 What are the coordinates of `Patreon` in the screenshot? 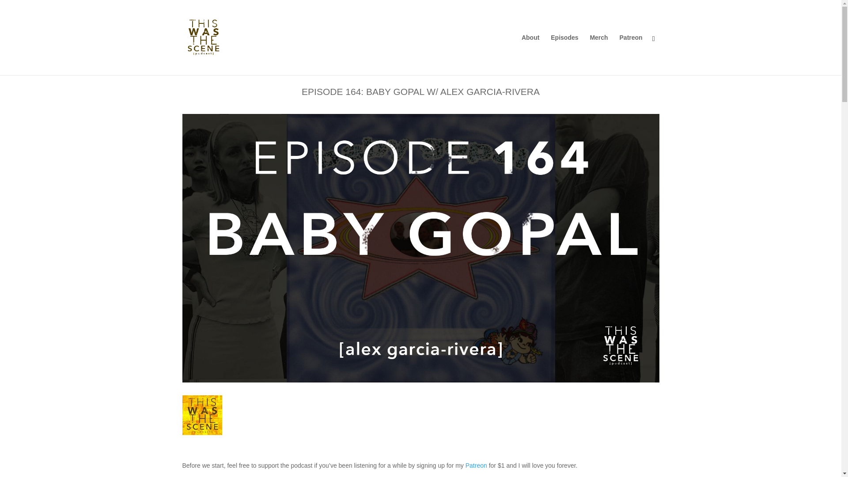 It's located at (631, 54).